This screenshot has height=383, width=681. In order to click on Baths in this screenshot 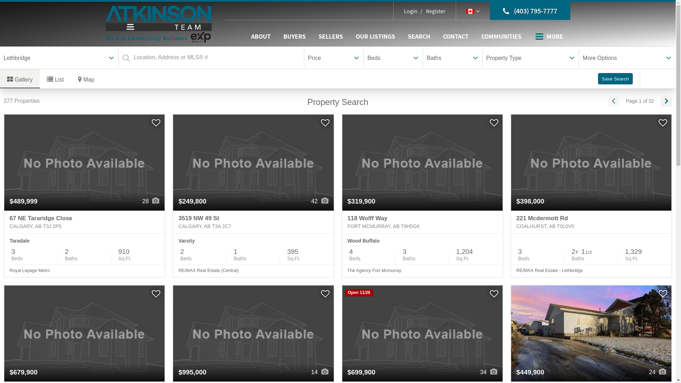, I will do `click(453, 58)`.